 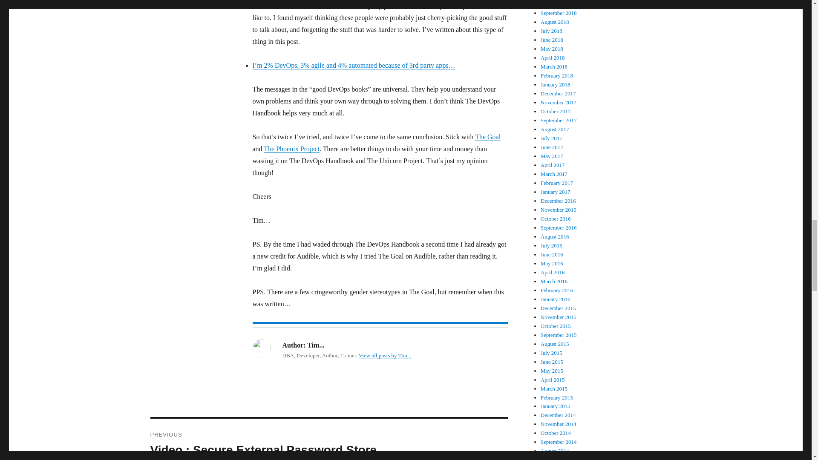 I want to click on The Phoenix Project, so click(x=291, y=149).